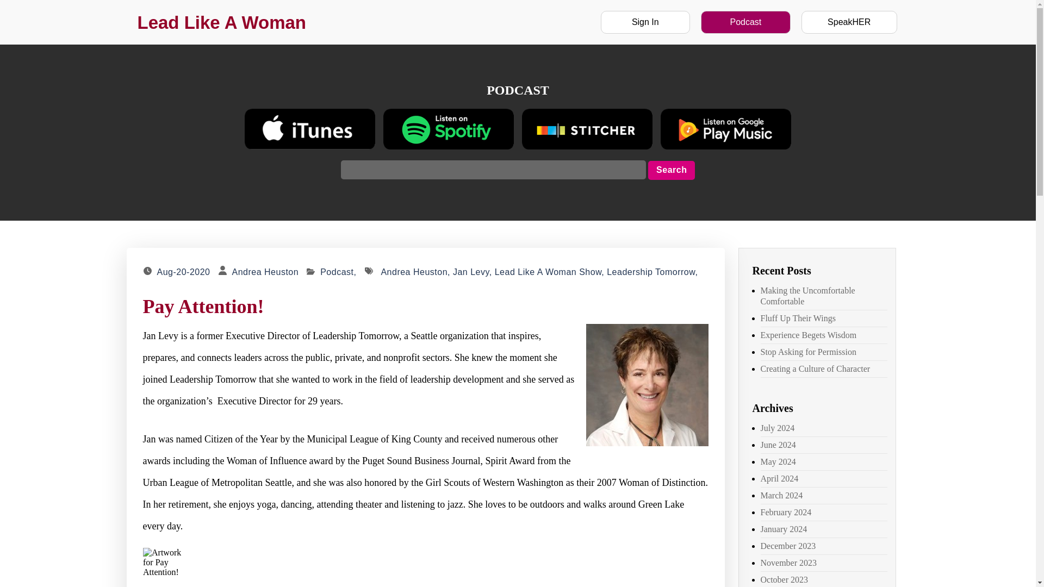 The height and width of the screenshot is (587, 1044). Describe the element at coordinates (849, 22) in the screenshot. I see `SpeakHER` at that location.